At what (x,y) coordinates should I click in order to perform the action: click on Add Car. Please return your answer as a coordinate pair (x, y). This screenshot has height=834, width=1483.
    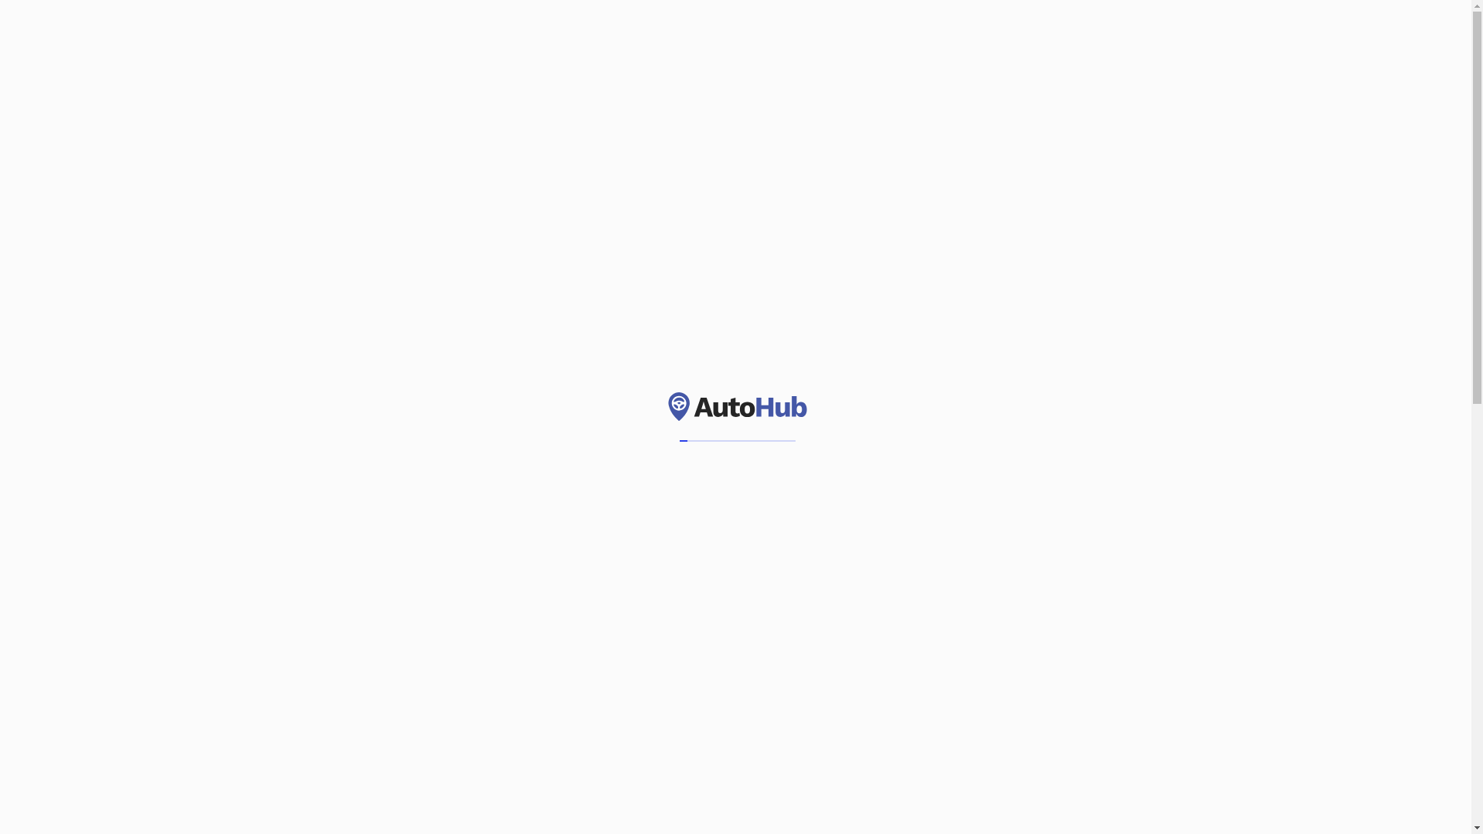
    Looking at the image, I should click on (1406, 32).